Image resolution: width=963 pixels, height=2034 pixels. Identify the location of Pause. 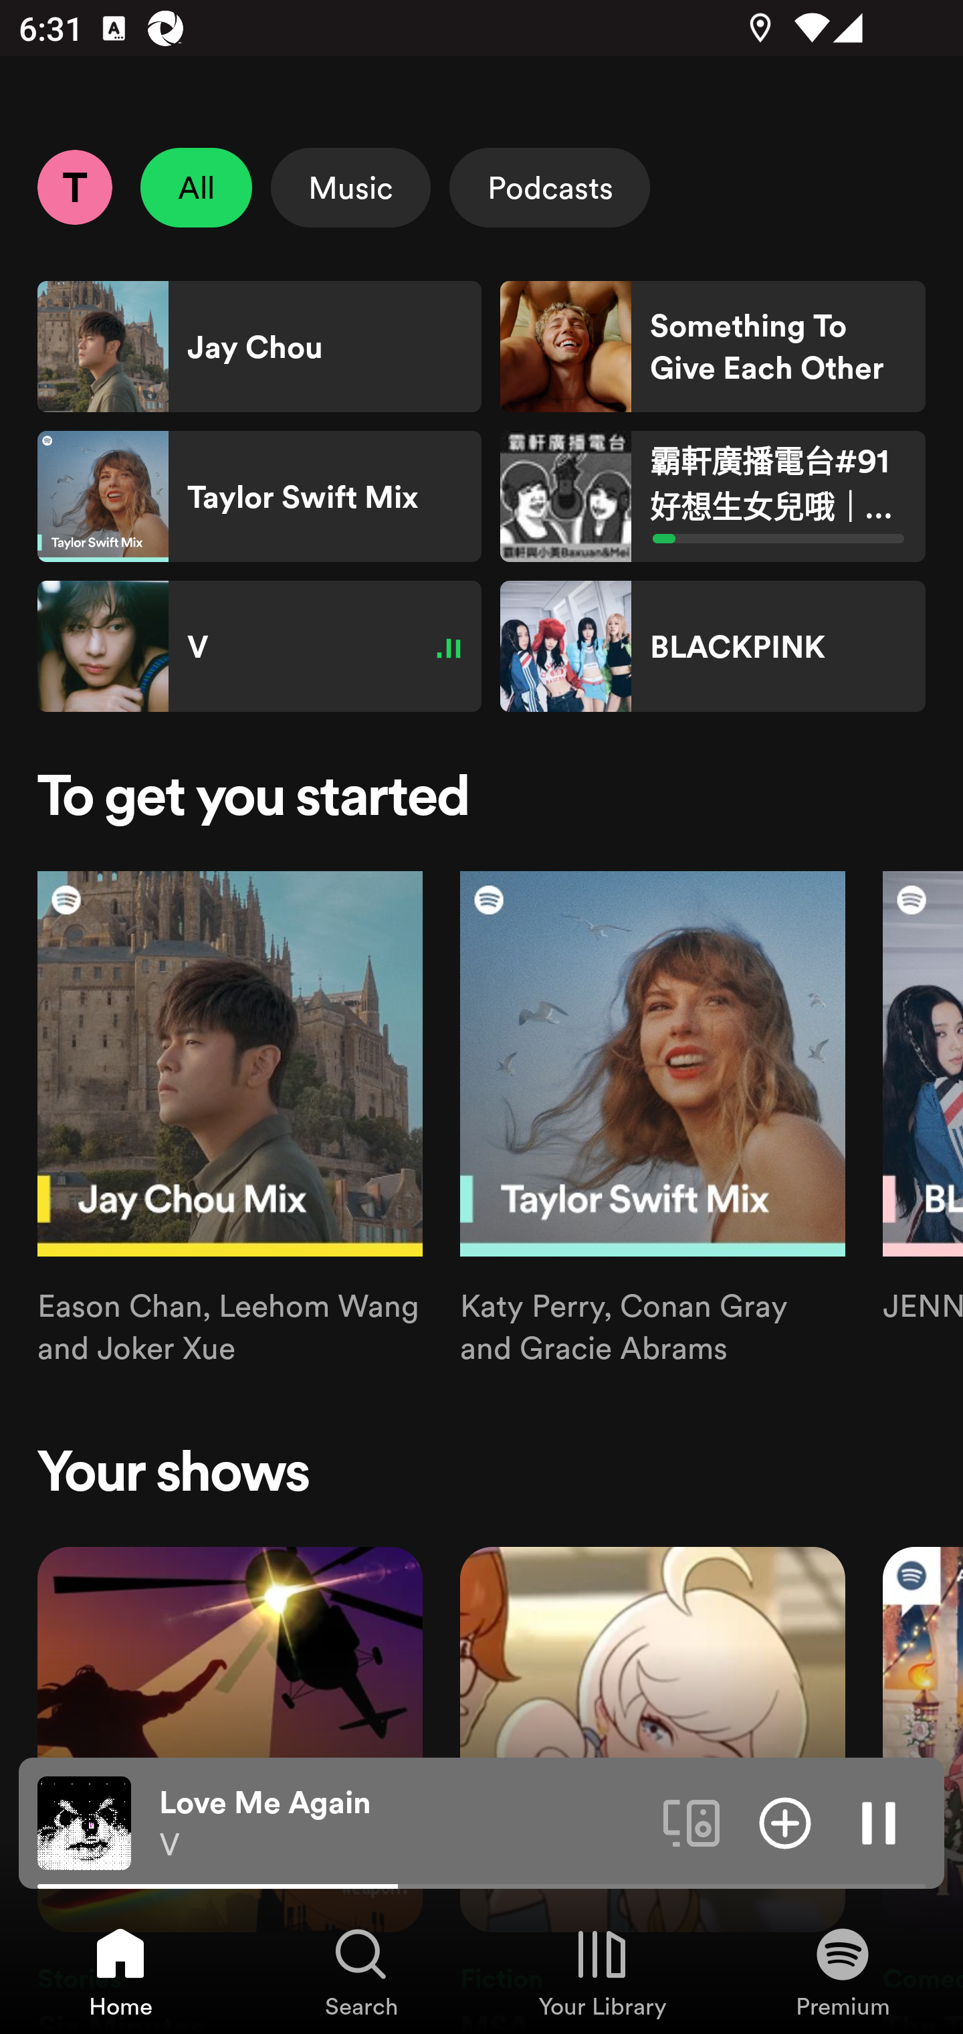
(879, 1822).